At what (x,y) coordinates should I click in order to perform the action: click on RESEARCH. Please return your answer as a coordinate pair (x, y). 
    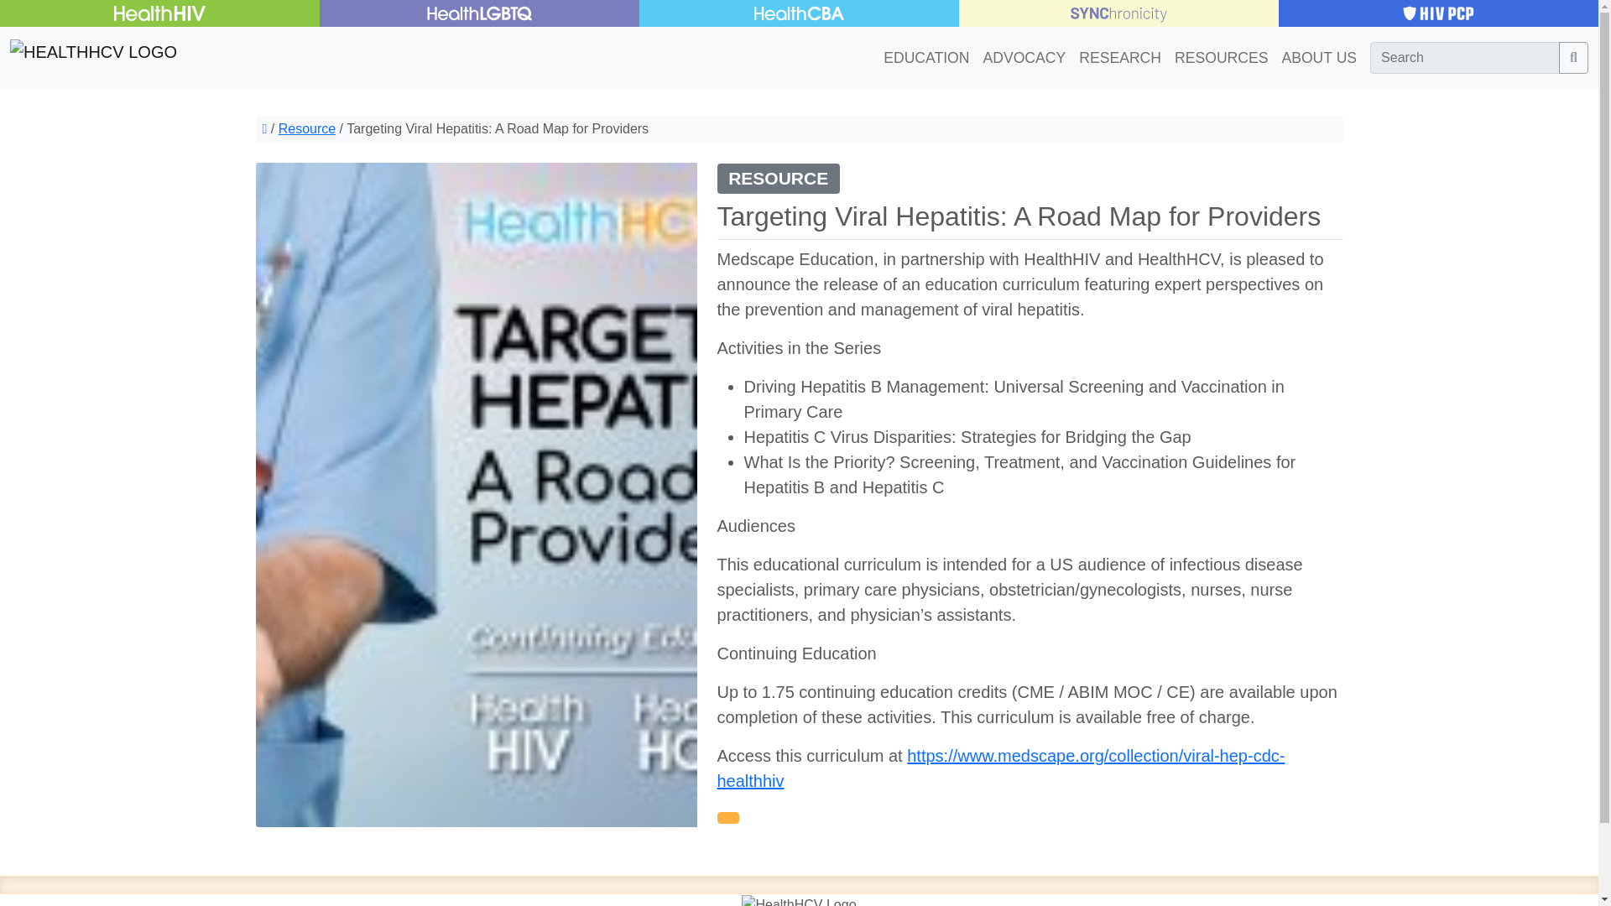
    Looking at the image, I should click on (1120, 57).